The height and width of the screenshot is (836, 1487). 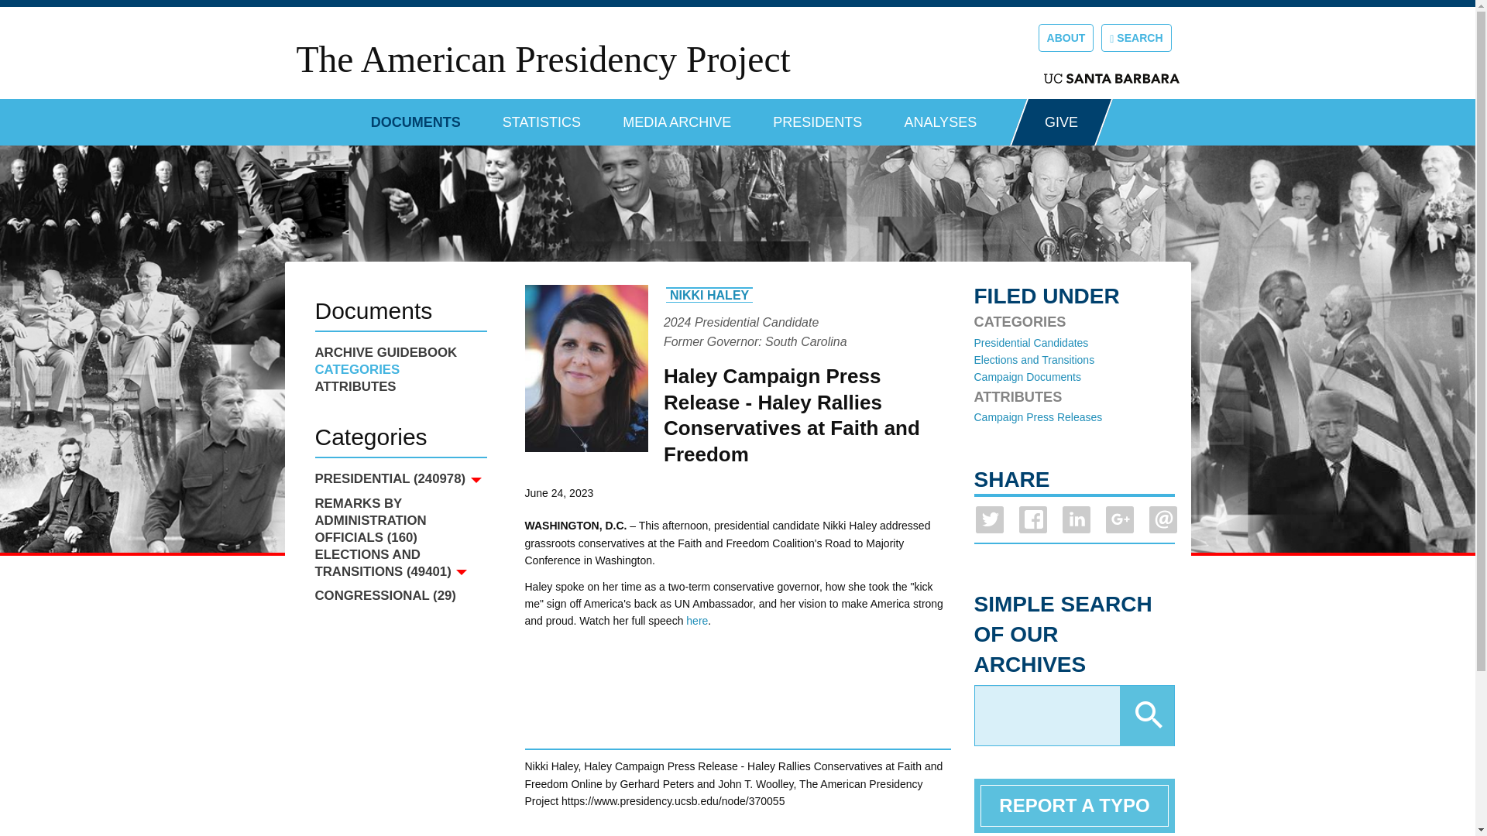 What do you see at coordinates (1074, 805) in the screenshot?
I see `REPORT A TYPO` at bounding box center [1074, 805].